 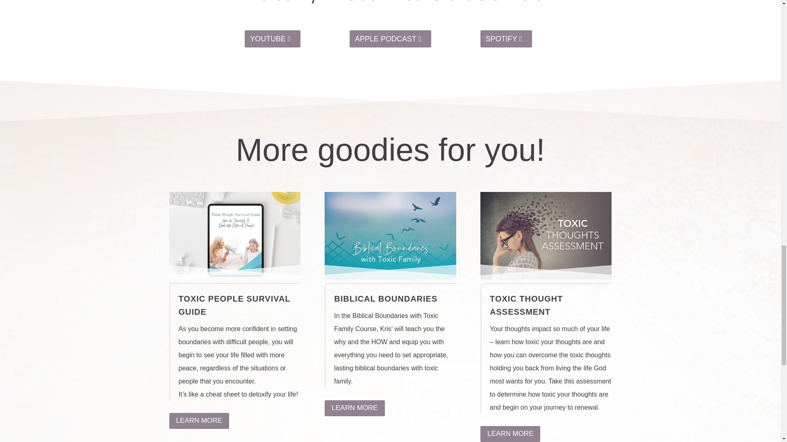 What do you see at coordinates (273, 38) in the screenshot?
I see `YOUTUBE` at bounding box center [273, 38].